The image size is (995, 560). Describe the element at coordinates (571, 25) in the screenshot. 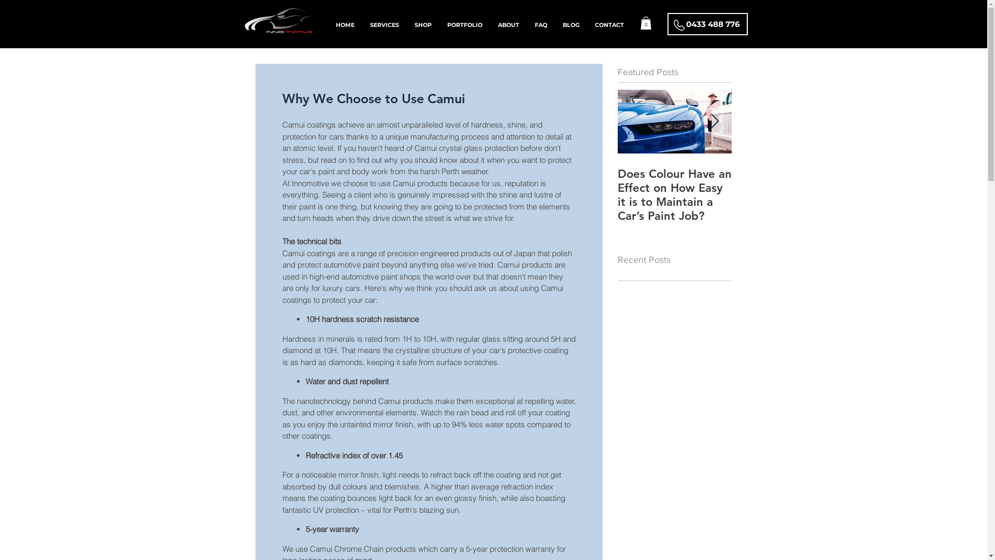

I see `BLOG` at that location.